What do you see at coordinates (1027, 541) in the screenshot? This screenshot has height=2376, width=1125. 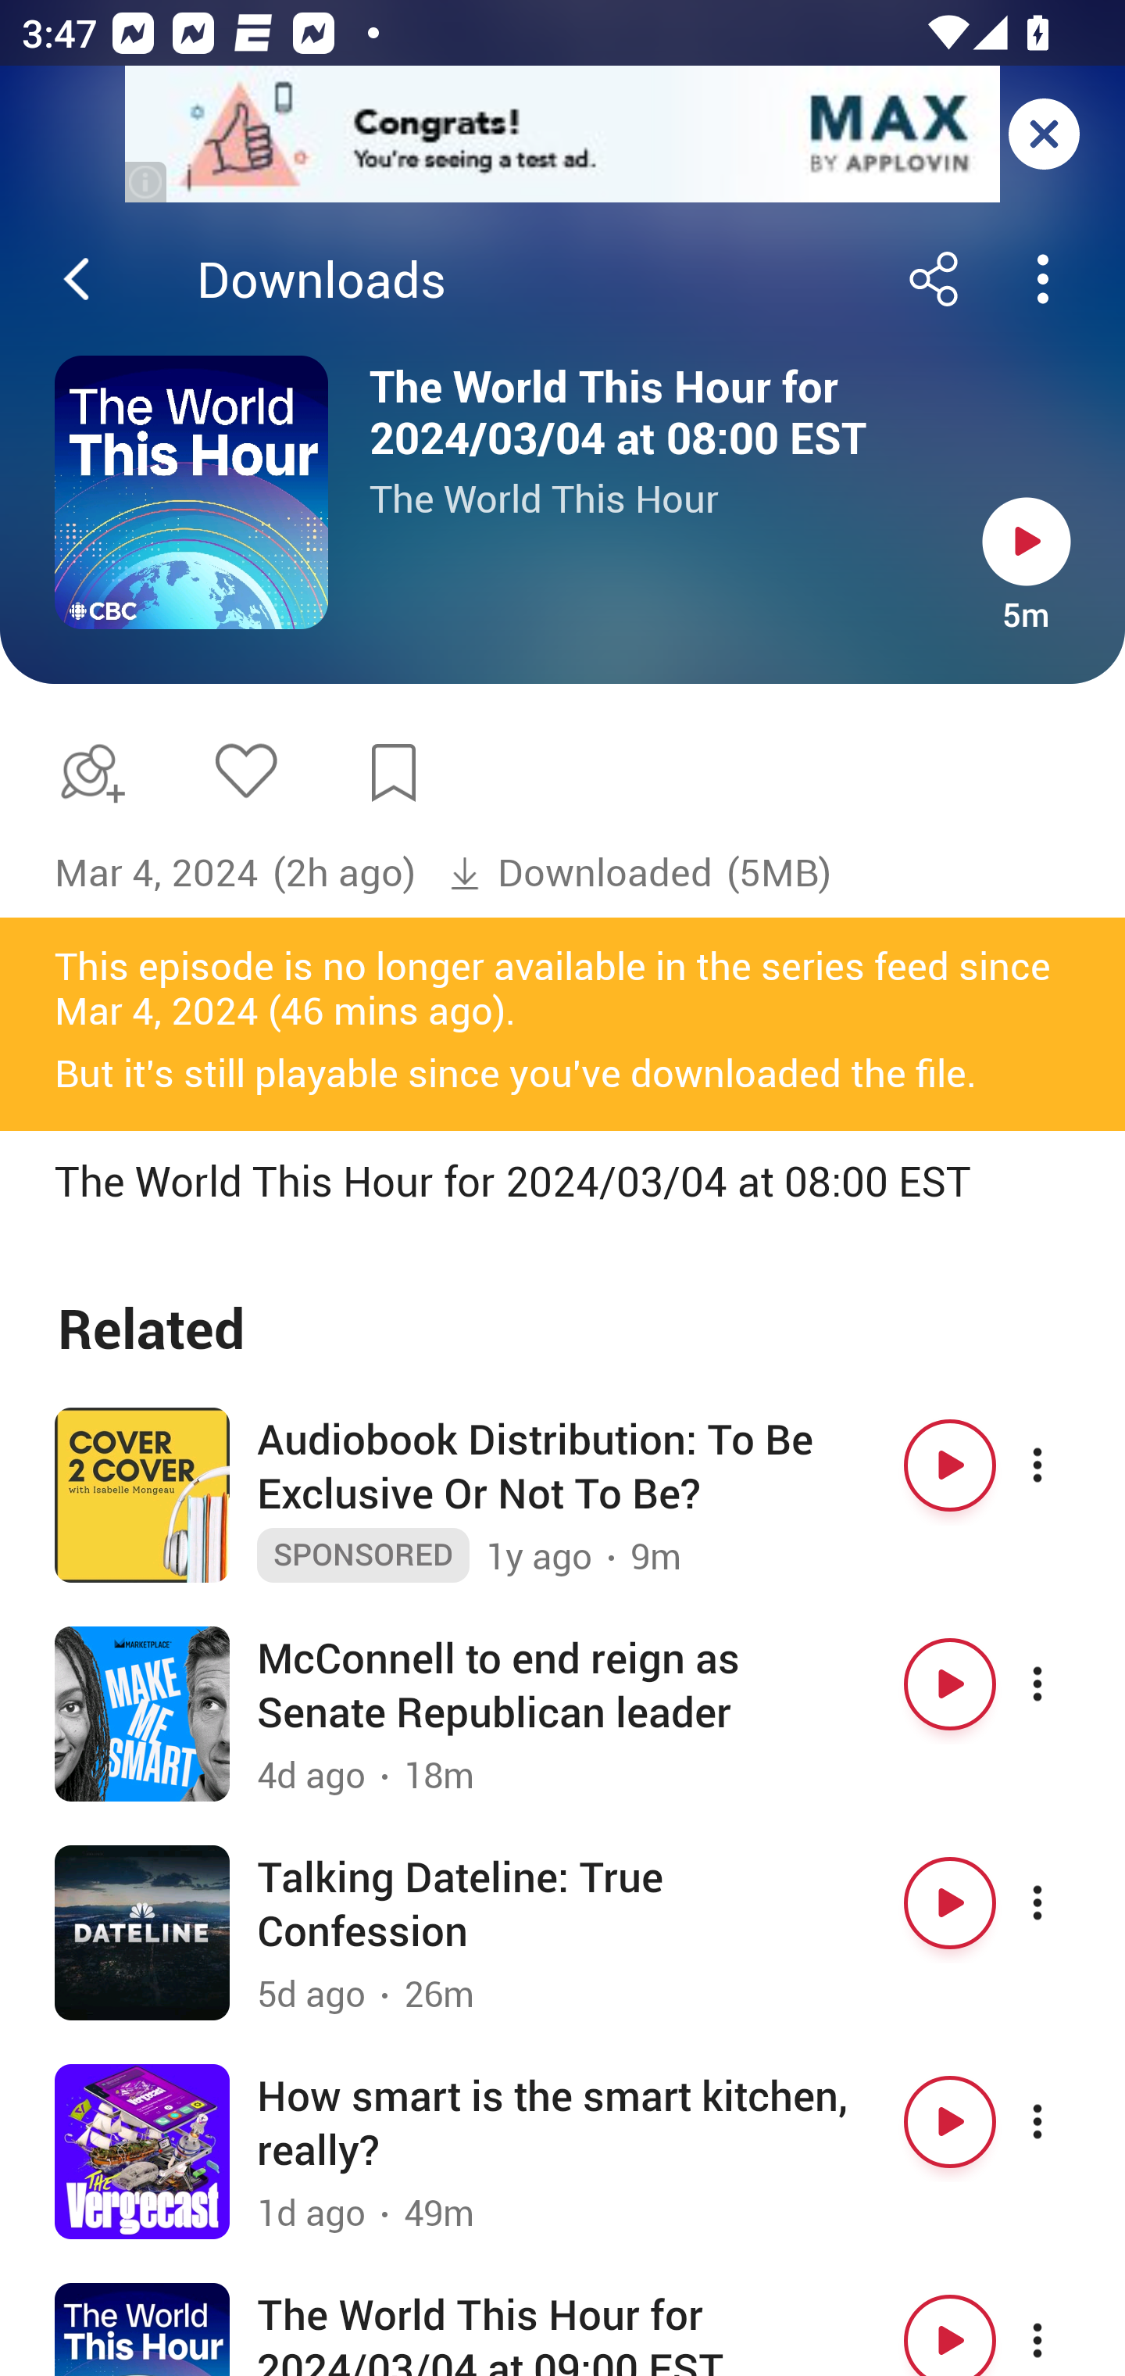 I see `Play button` at bounding box center [1027, 541].